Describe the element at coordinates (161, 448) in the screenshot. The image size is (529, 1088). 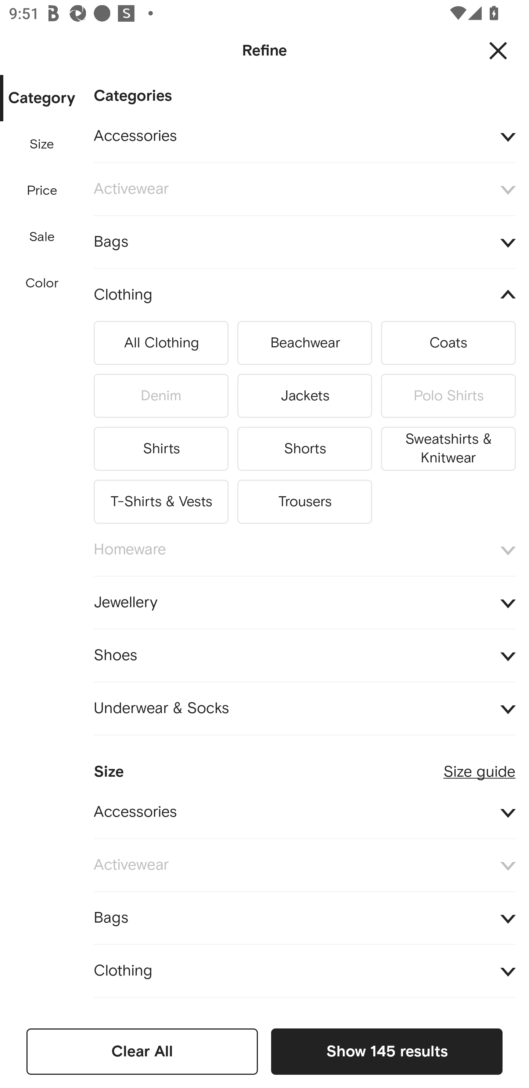
I see `Shirts` at that location.